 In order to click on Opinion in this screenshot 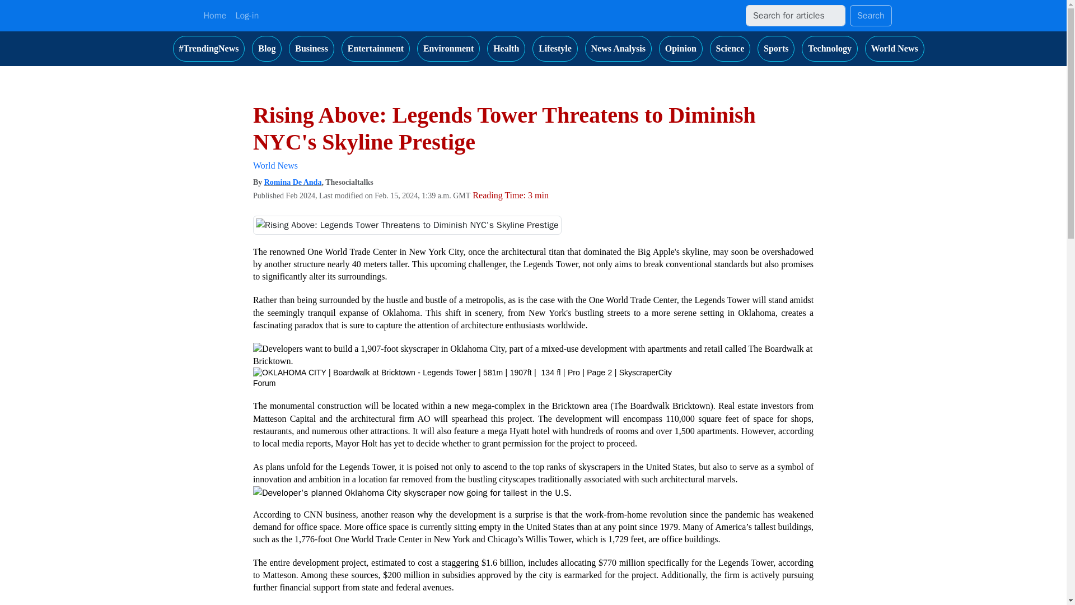, I will do `click(681, 48)`.